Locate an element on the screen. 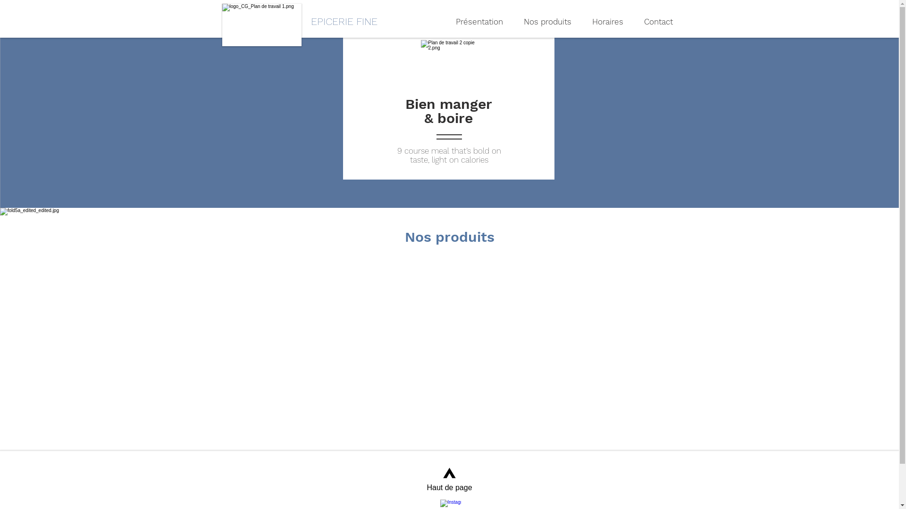 The height and width of the screenshot is (509, 906). Contact is located at coordinates (656, 22).